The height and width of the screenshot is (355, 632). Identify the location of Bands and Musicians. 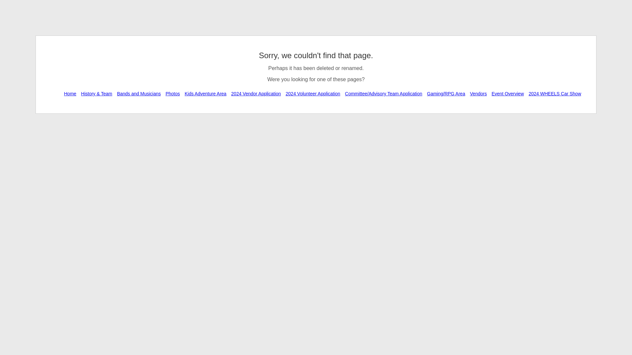
(139, 93).